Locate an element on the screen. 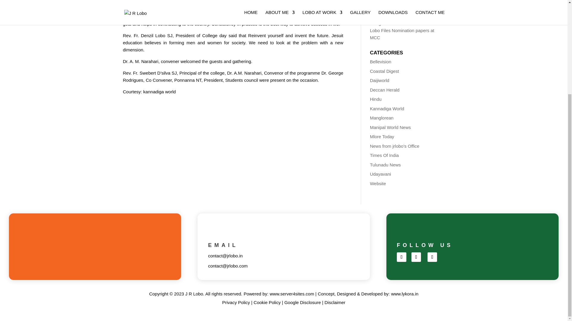 This screenshot has height=321, width=572. Orginal Link is located at coordinates (159, 92).